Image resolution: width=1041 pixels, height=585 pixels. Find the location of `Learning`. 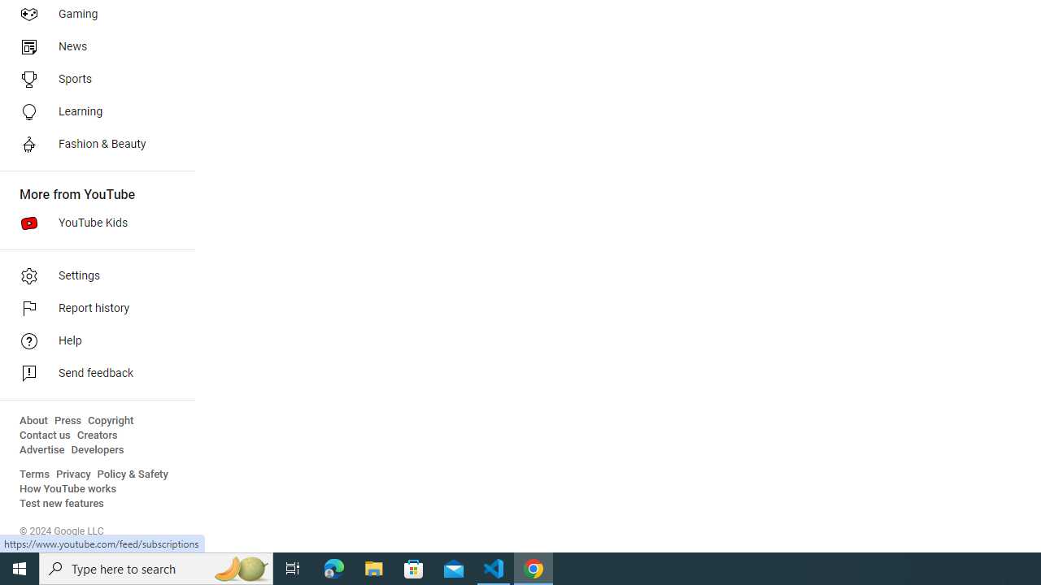

Learning is located at coordinates (93, 112).